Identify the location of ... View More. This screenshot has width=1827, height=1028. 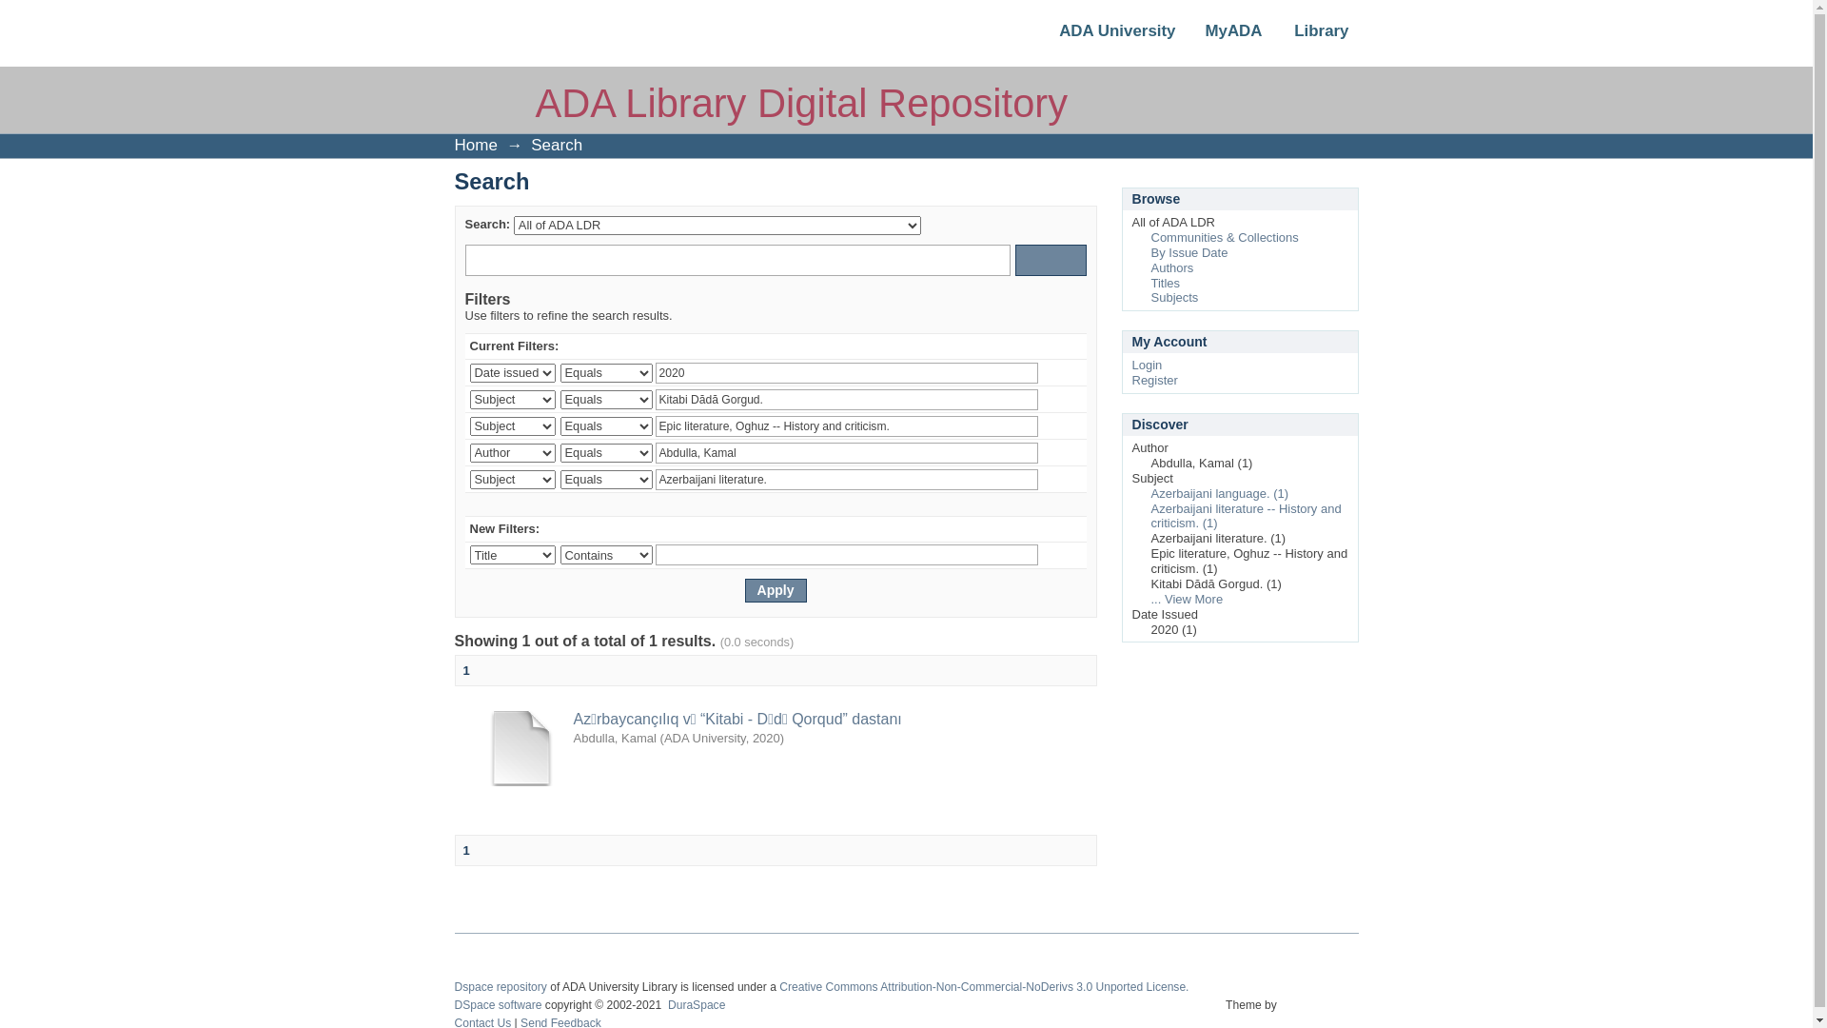
(1188, 600).